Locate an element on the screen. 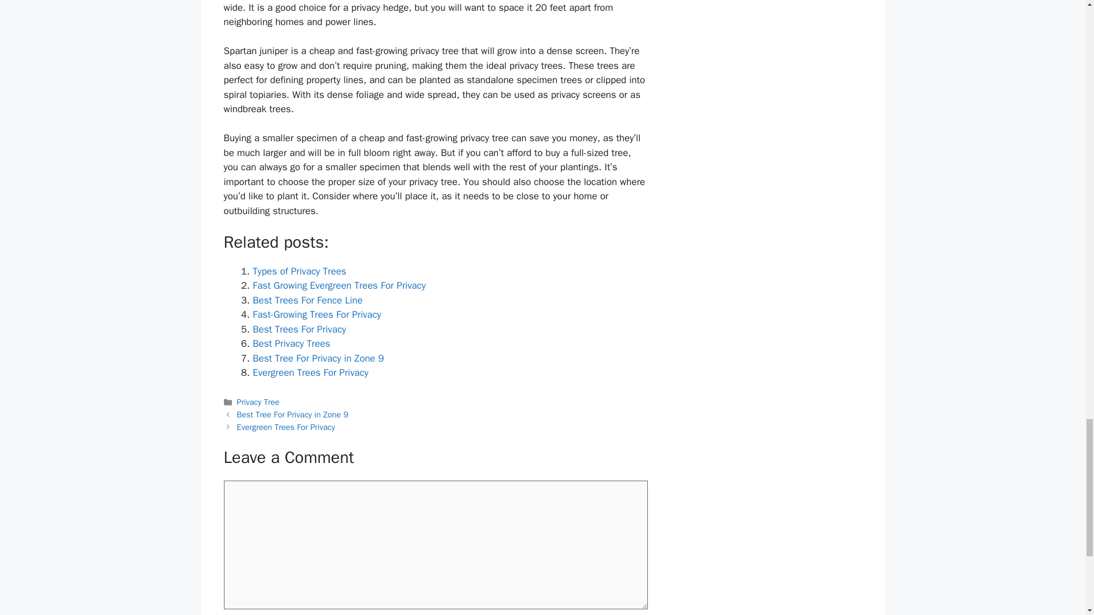  Best Tree For Privacy in Zone 9 is located at coordinates (319, 358).